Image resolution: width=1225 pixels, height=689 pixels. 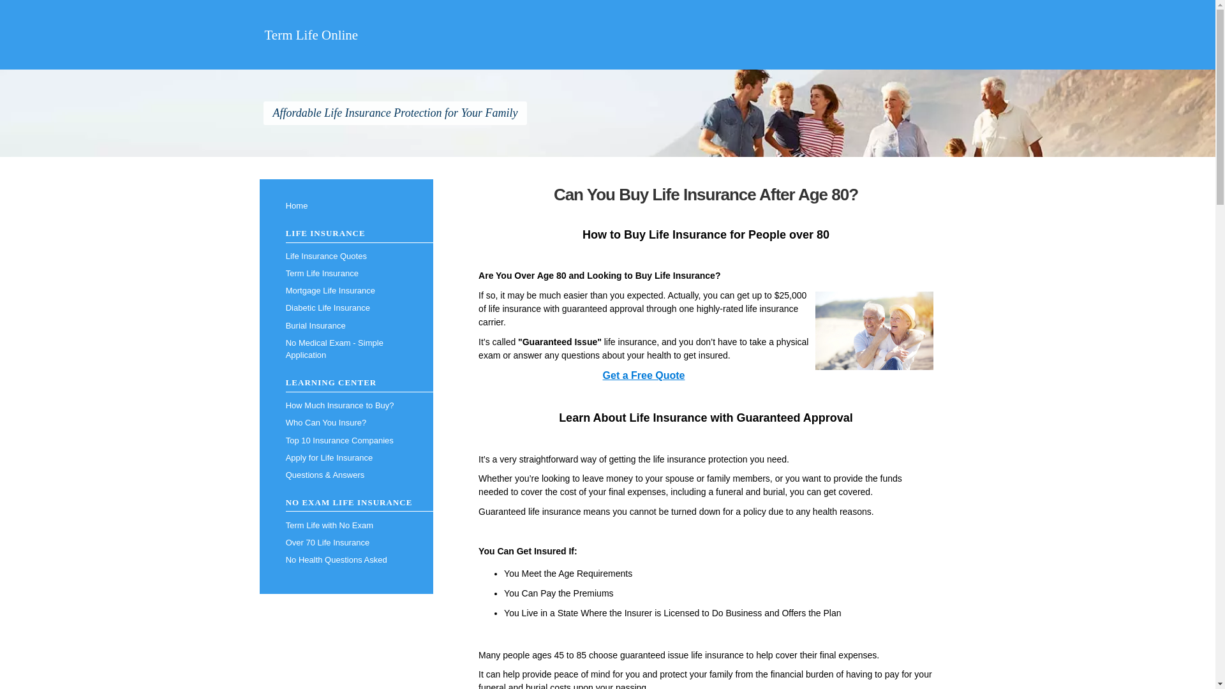 I want to click on No Health Questions Asked, so click(x=346, y=560).